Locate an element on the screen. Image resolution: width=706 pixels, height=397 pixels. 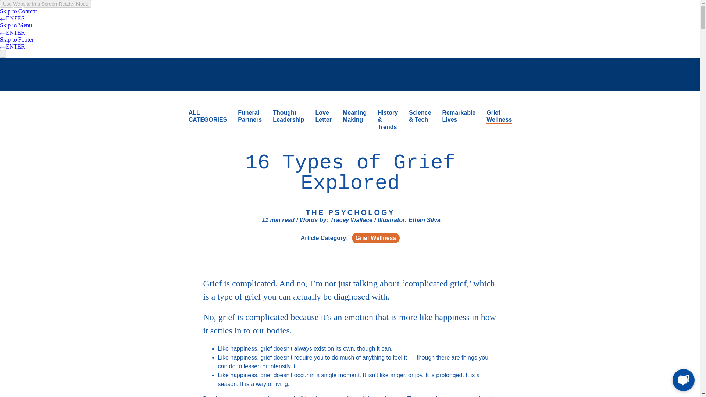
PETS is located at coordinates (440, 13).